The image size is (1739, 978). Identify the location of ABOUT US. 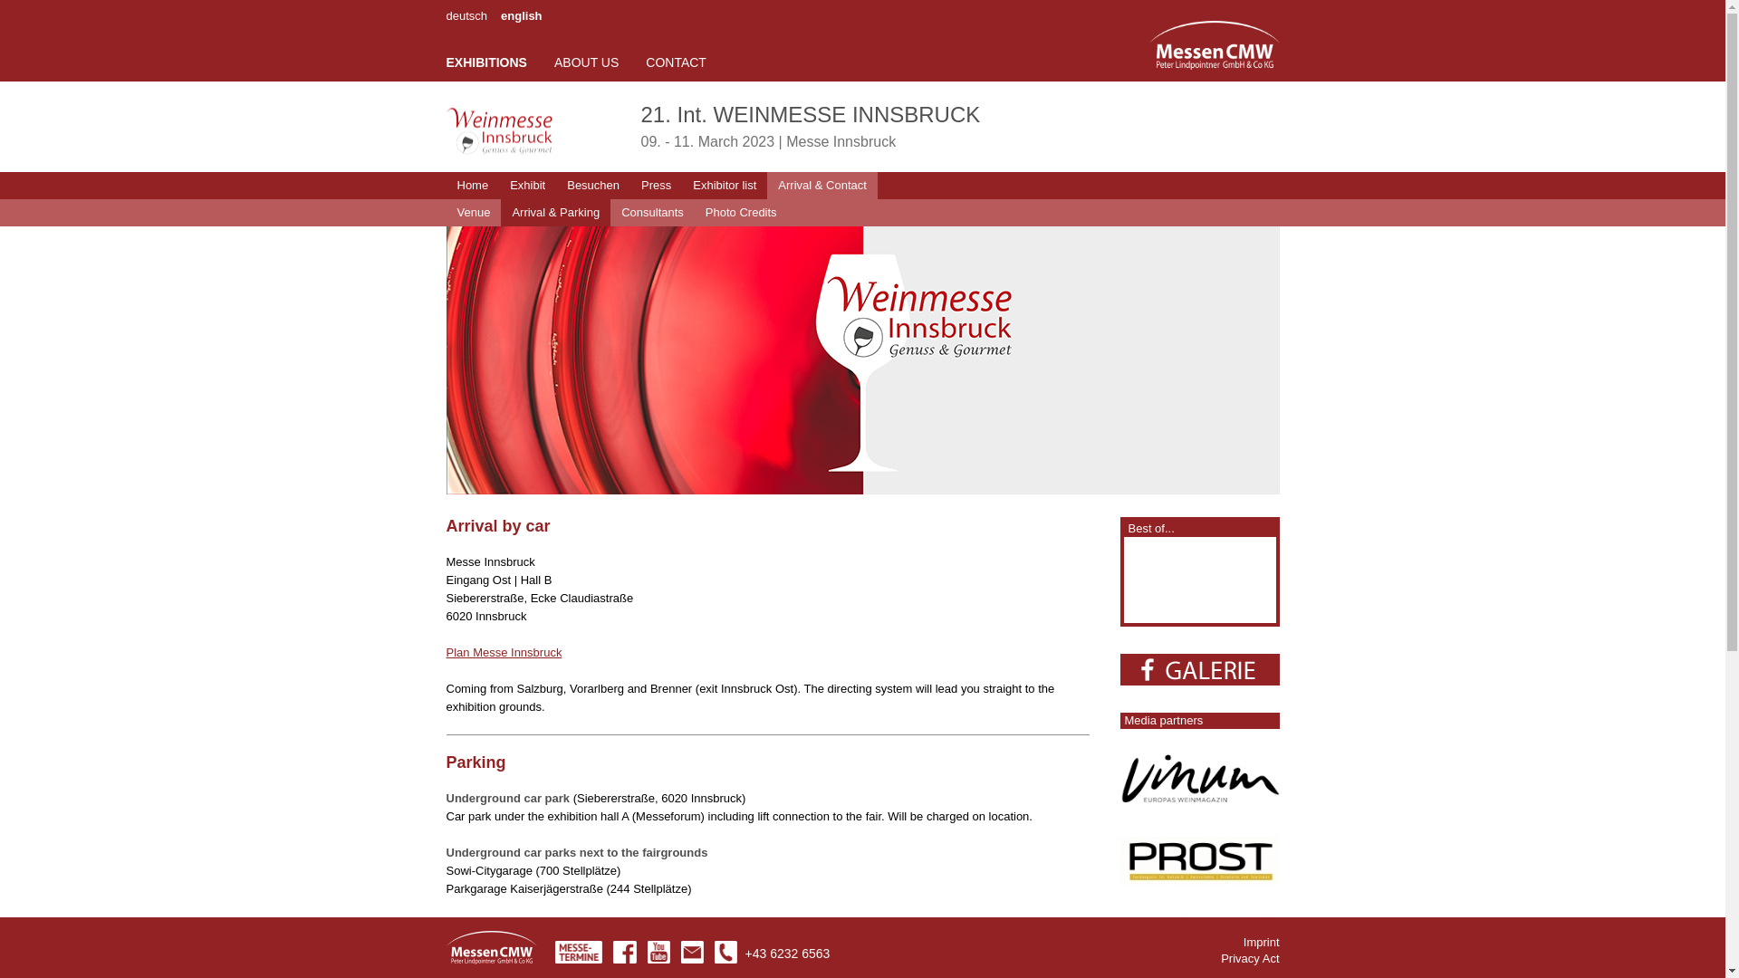
(587, 62).